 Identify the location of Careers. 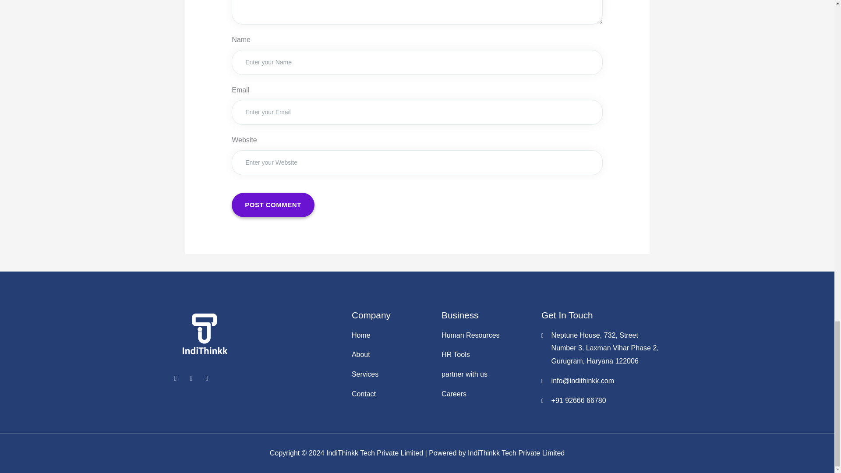
(487, 394).